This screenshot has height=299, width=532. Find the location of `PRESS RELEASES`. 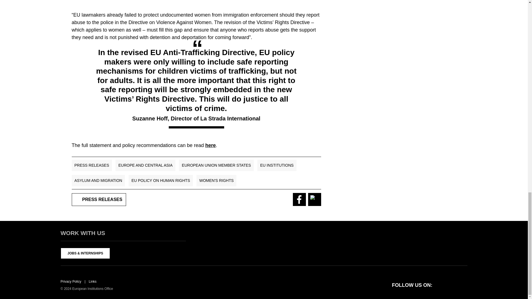

PRESS RELEASES is located at coordinates (91, 165).